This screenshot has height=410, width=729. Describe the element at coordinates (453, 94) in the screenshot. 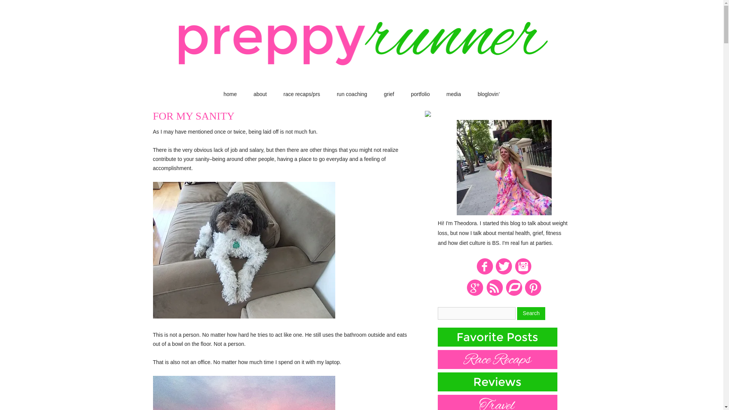

I see `media` at that location.